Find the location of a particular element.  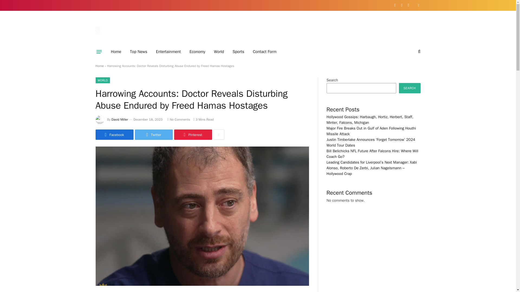

Top News is located at coordinates (139, 52).